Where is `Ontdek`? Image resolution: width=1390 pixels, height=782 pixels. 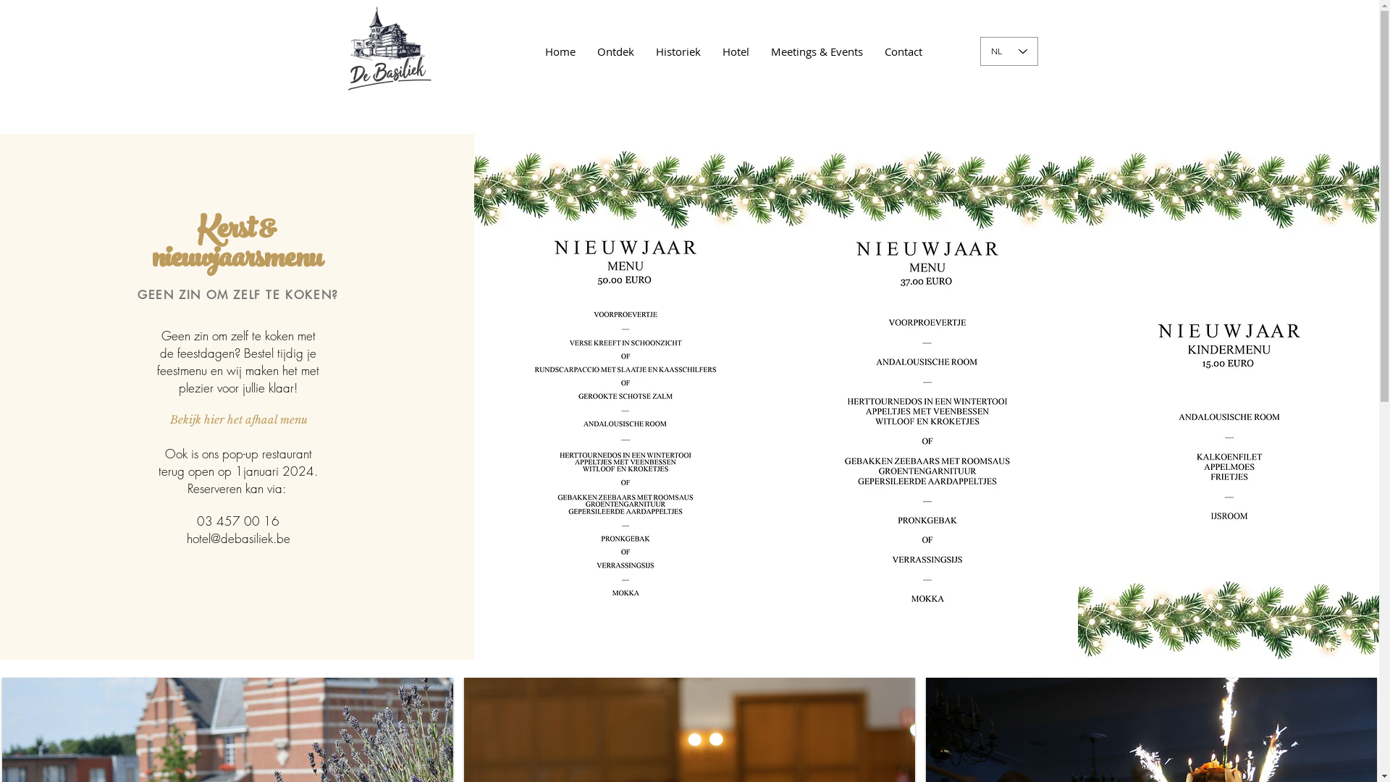
Ontdek is located at coordinates (615, 51).